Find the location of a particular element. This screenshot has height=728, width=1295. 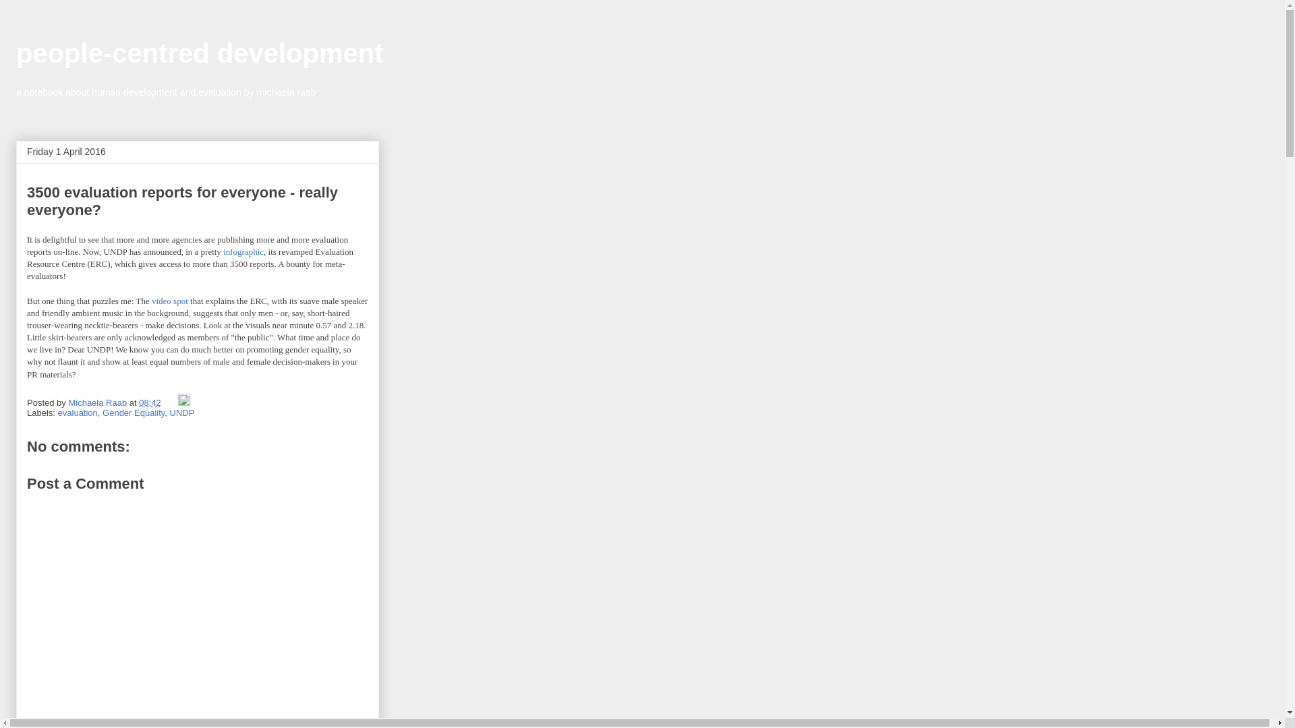

Email Post is located at coordinates (170, 402).